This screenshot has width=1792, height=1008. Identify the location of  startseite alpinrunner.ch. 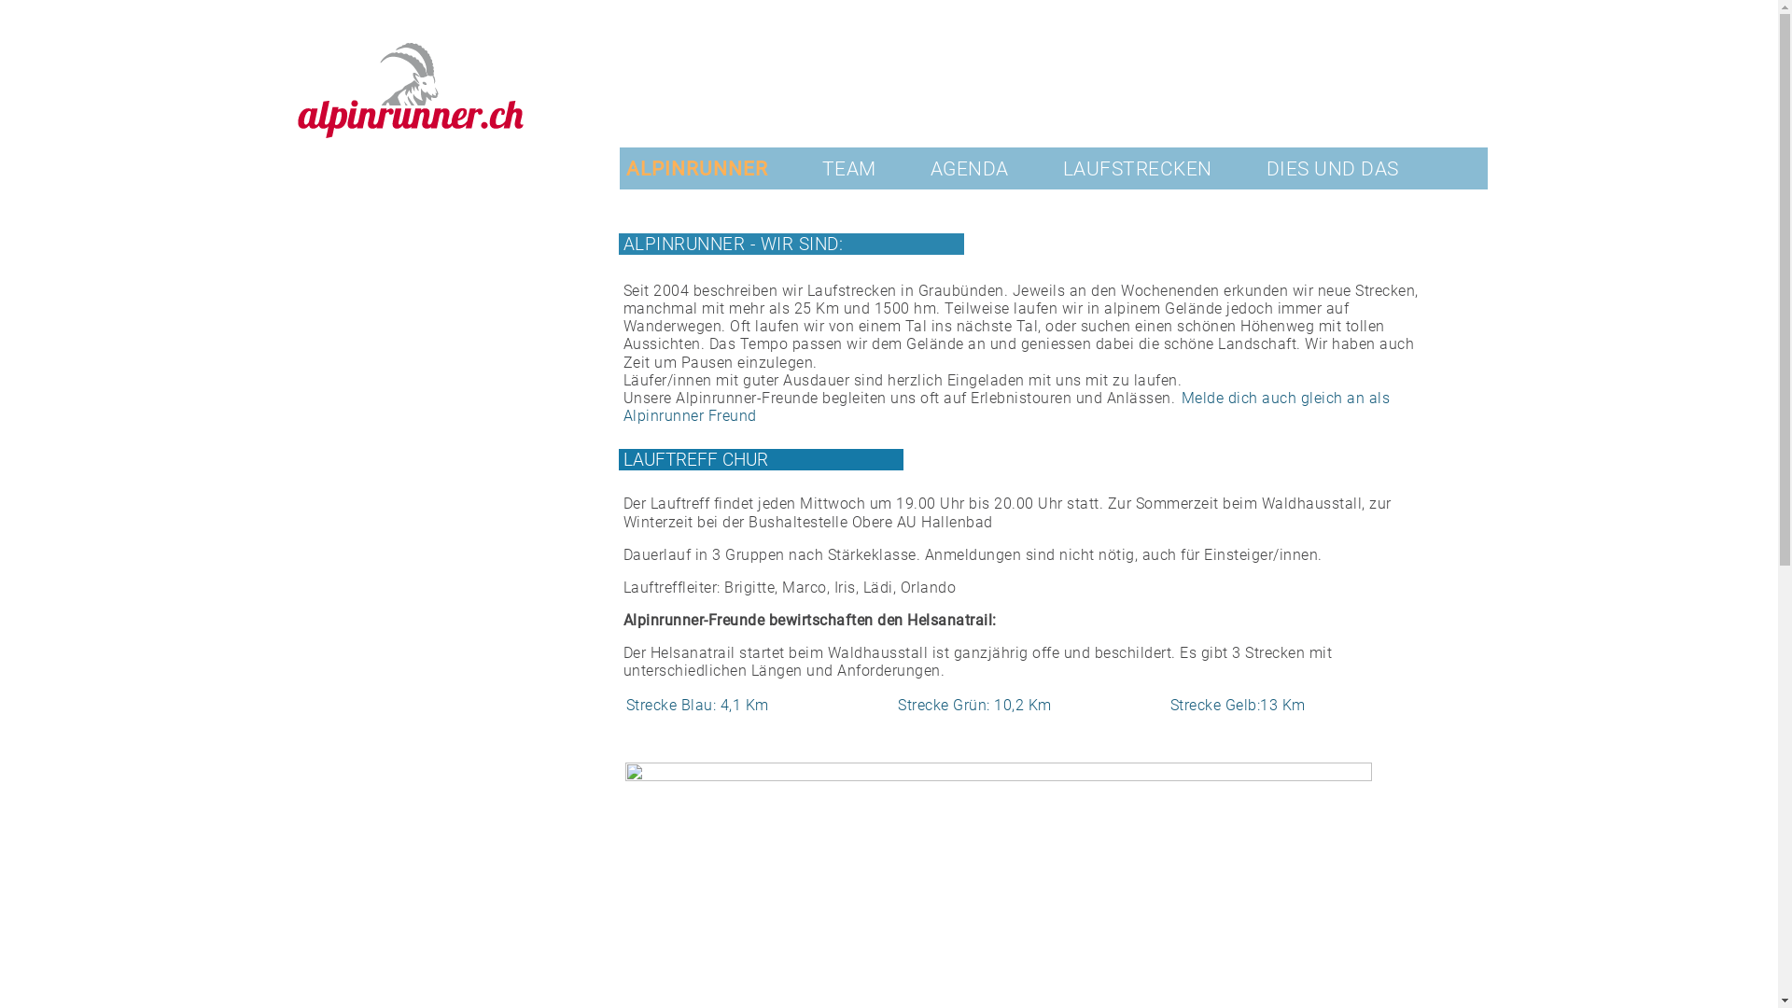
(409, 187).